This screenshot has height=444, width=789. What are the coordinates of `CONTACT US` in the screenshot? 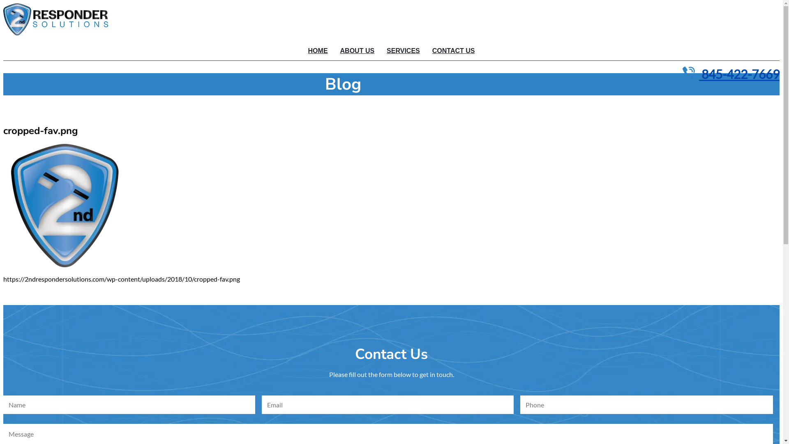 It's located at (454, 51).